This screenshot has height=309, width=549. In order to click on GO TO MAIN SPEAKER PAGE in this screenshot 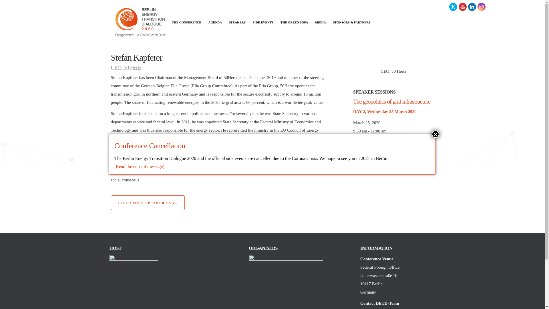, I will do `click(148, 203)`.